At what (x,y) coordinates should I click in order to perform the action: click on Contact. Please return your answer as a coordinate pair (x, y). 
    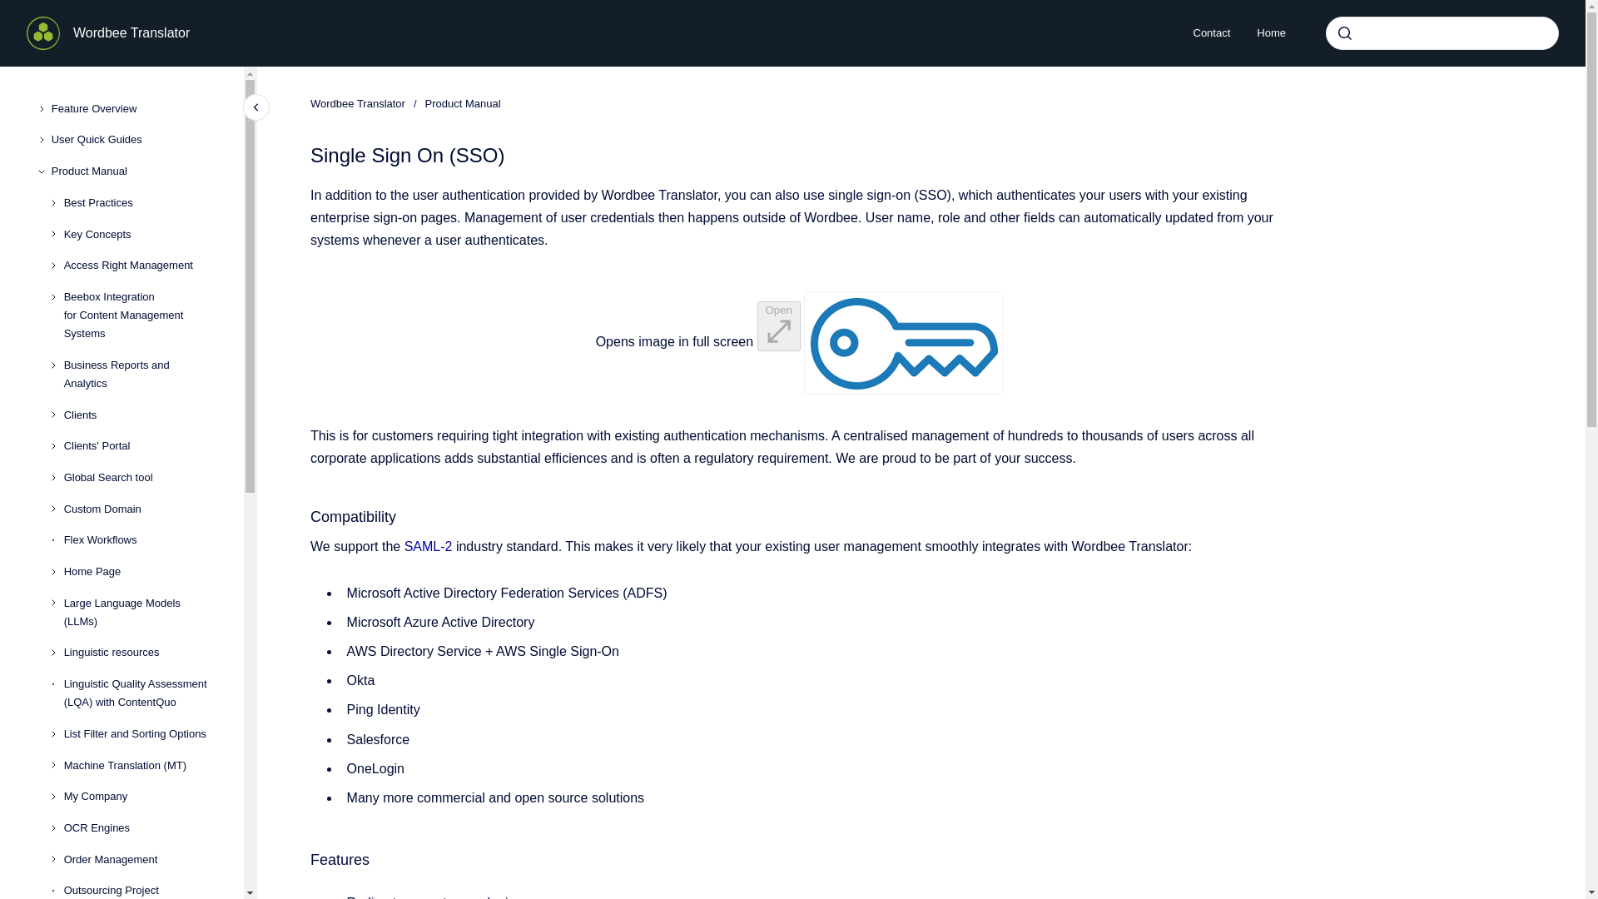
    Looking at the image, I should click on (1212, 33).